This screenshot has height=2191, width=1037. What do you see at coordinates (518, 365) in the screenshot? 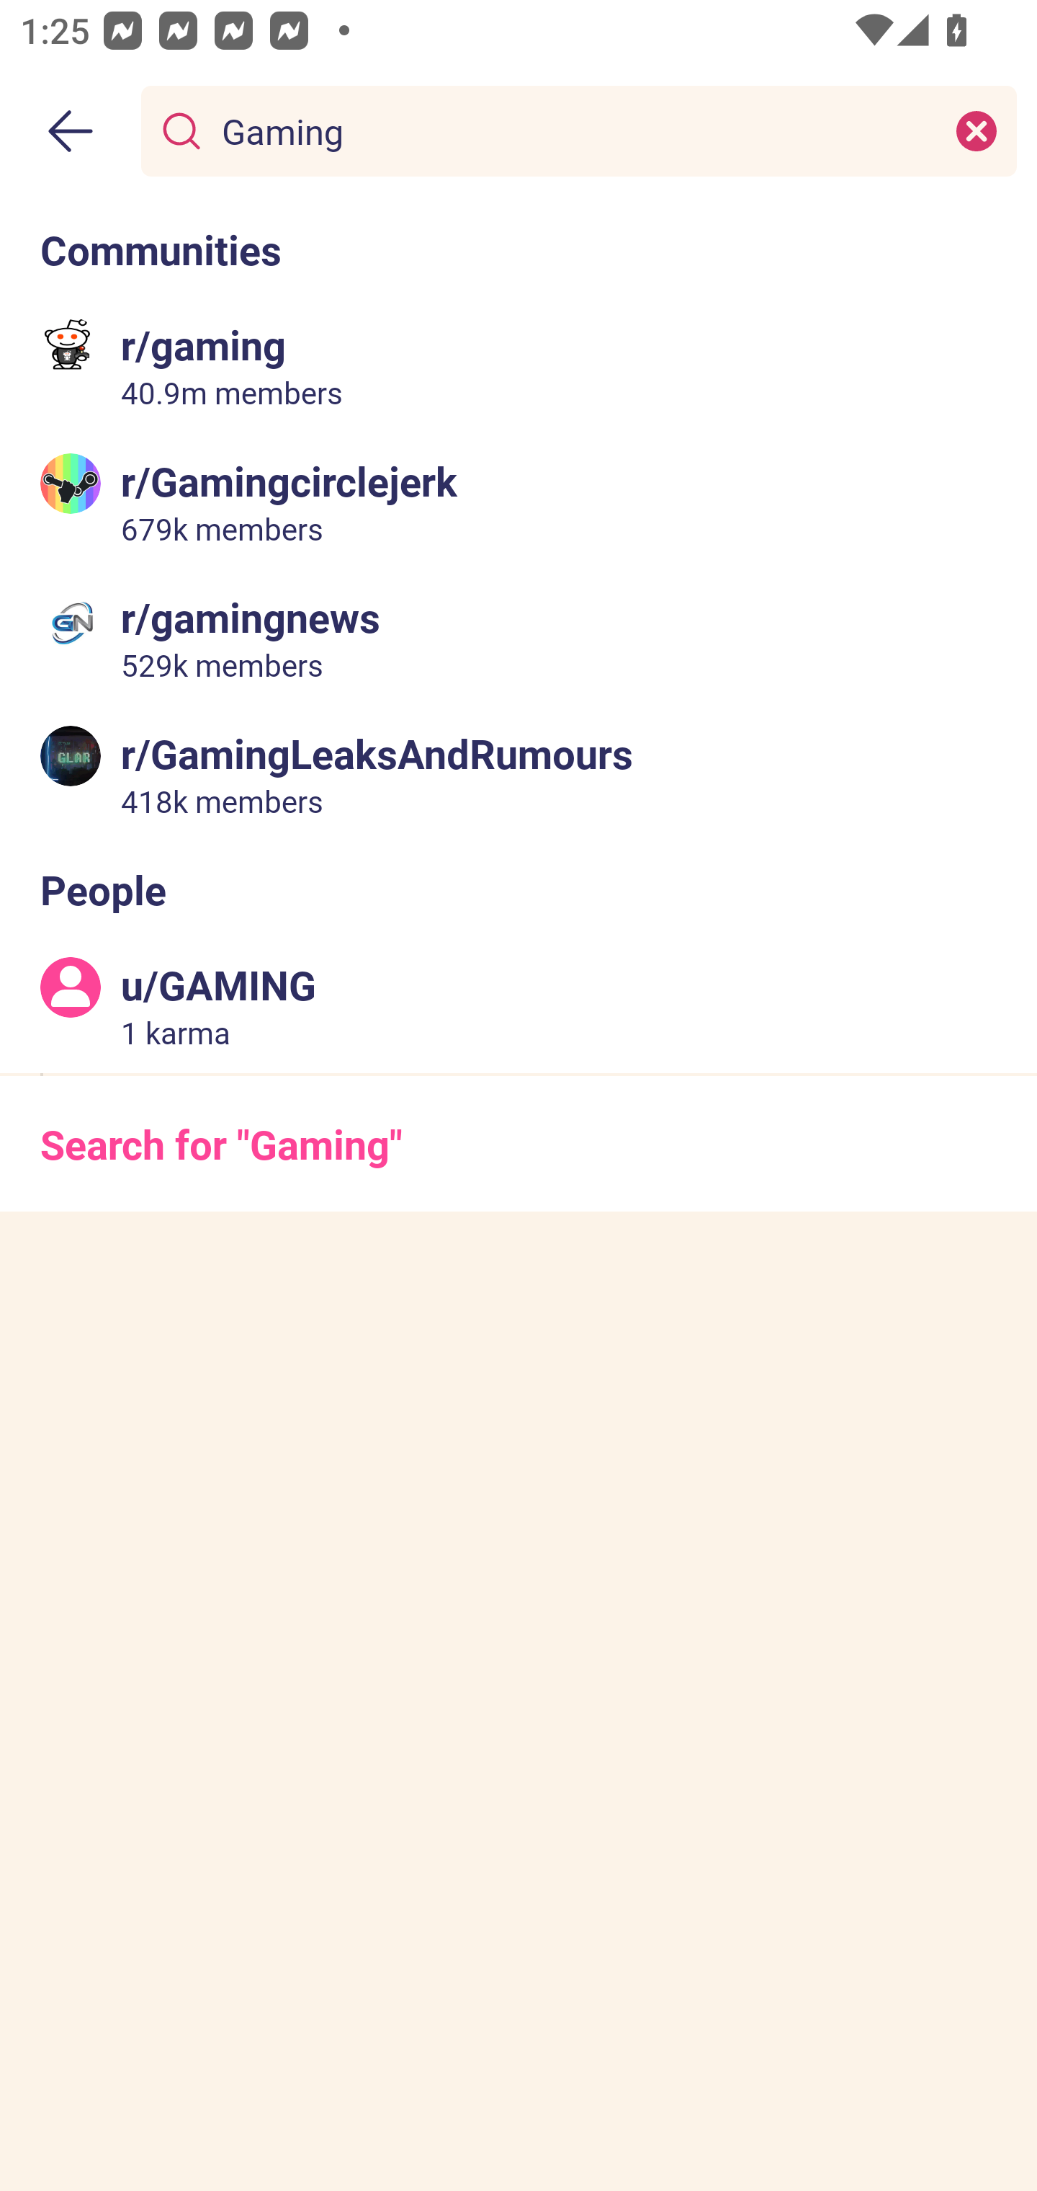
I see `r/gaming 40.9m members 40.9 million members` at bounding box center [518, 365].